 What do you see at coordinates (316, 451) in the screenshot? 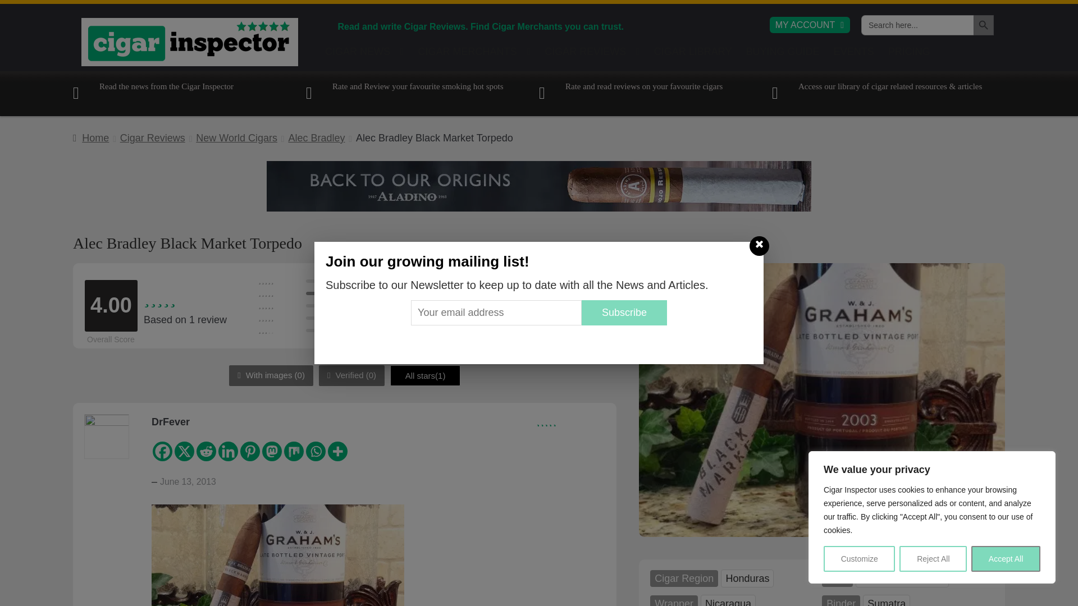
I see `Whatsapp` at bounding box center [316, 451].